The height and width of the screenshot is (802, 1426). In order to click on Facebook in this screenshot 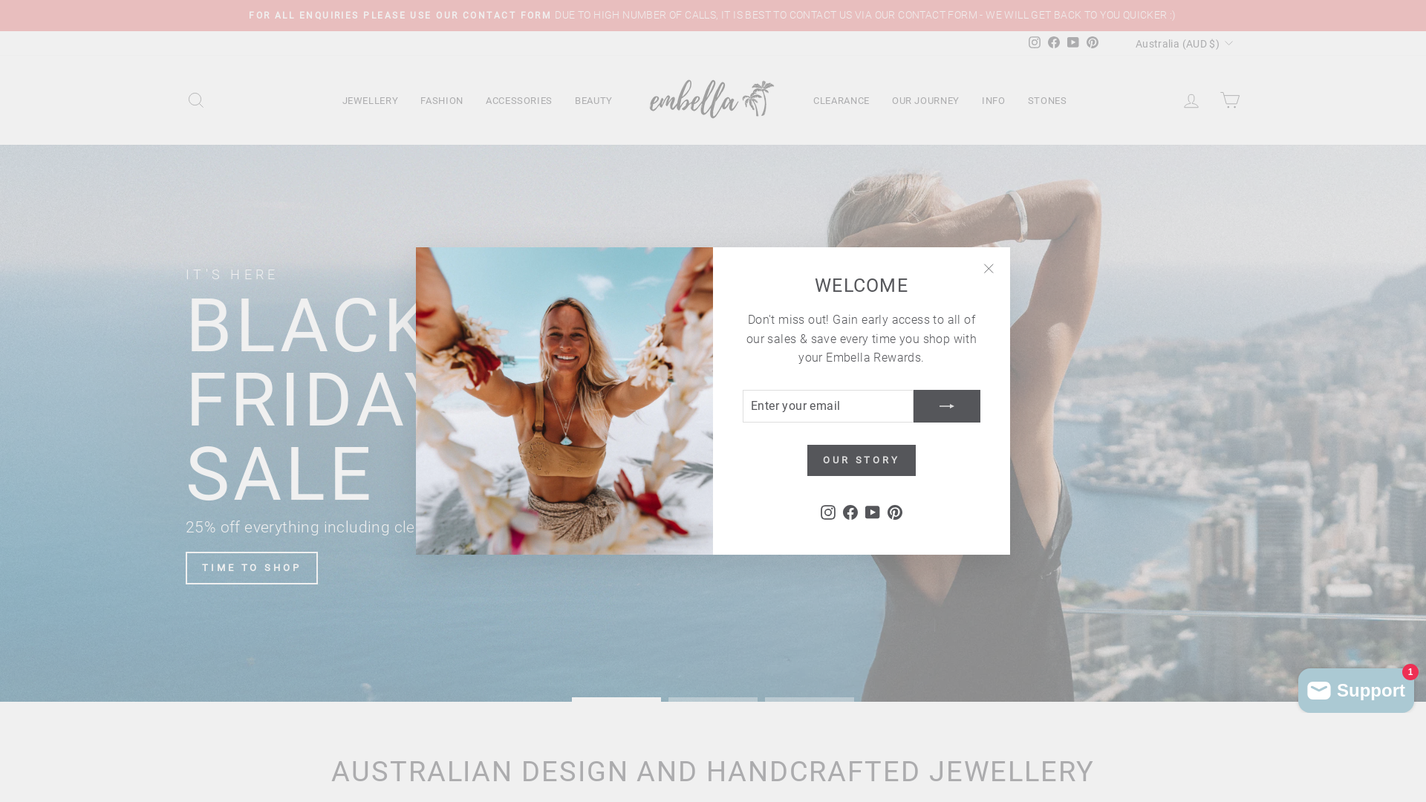, I will do `click(850, 512)`.